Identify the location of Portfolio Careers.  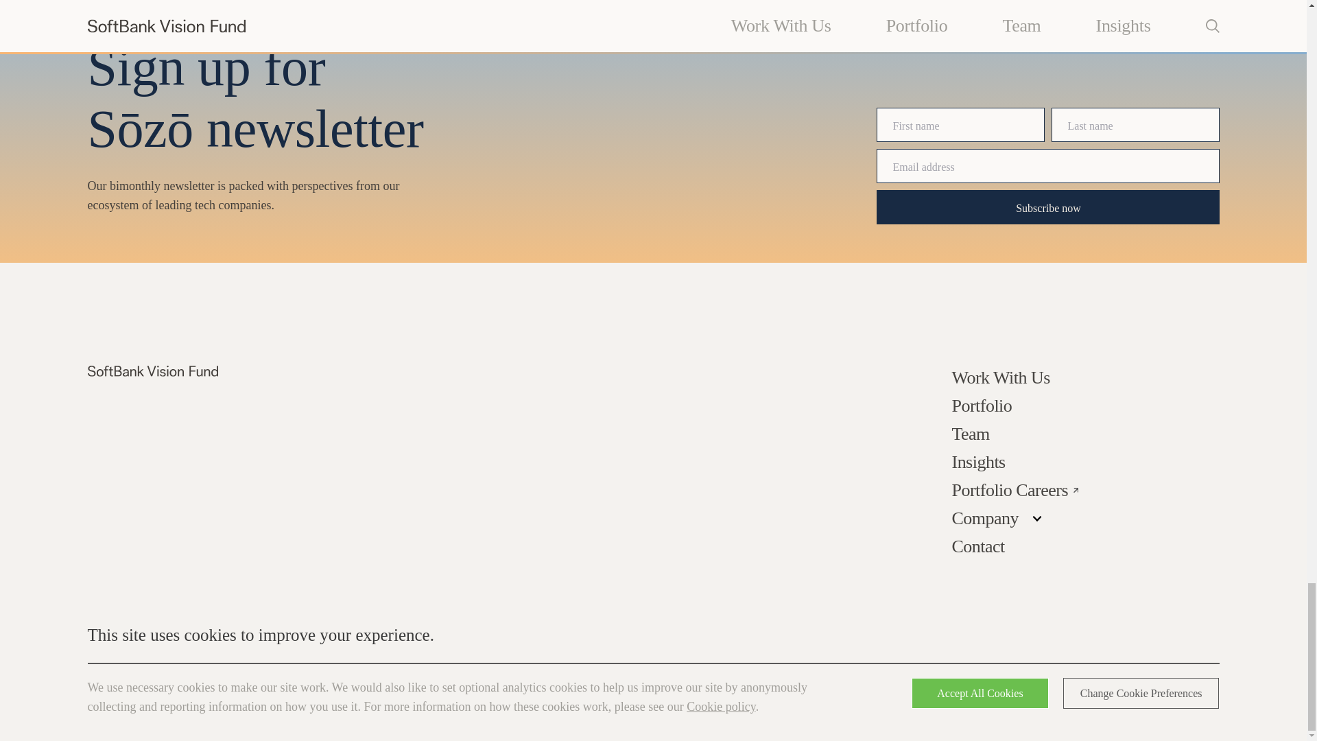
(1015, 490).